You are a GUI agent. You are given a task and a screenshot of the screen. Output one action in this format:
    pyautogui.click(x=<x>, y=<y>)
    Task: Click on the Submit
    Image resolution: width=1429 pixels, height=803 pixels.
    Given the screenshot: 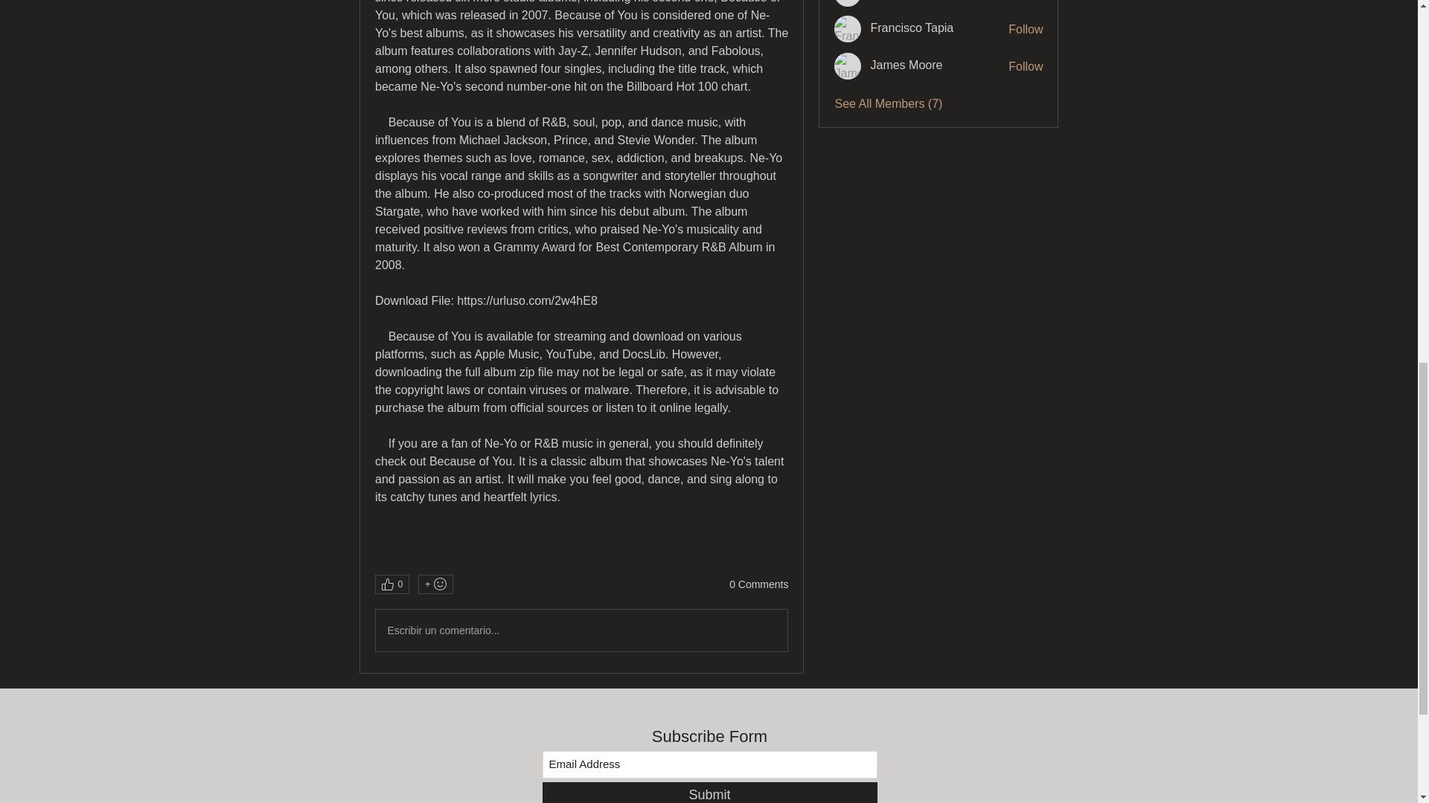 What is the action you would take?
    pyautogui.click(x=709, y=793)
    